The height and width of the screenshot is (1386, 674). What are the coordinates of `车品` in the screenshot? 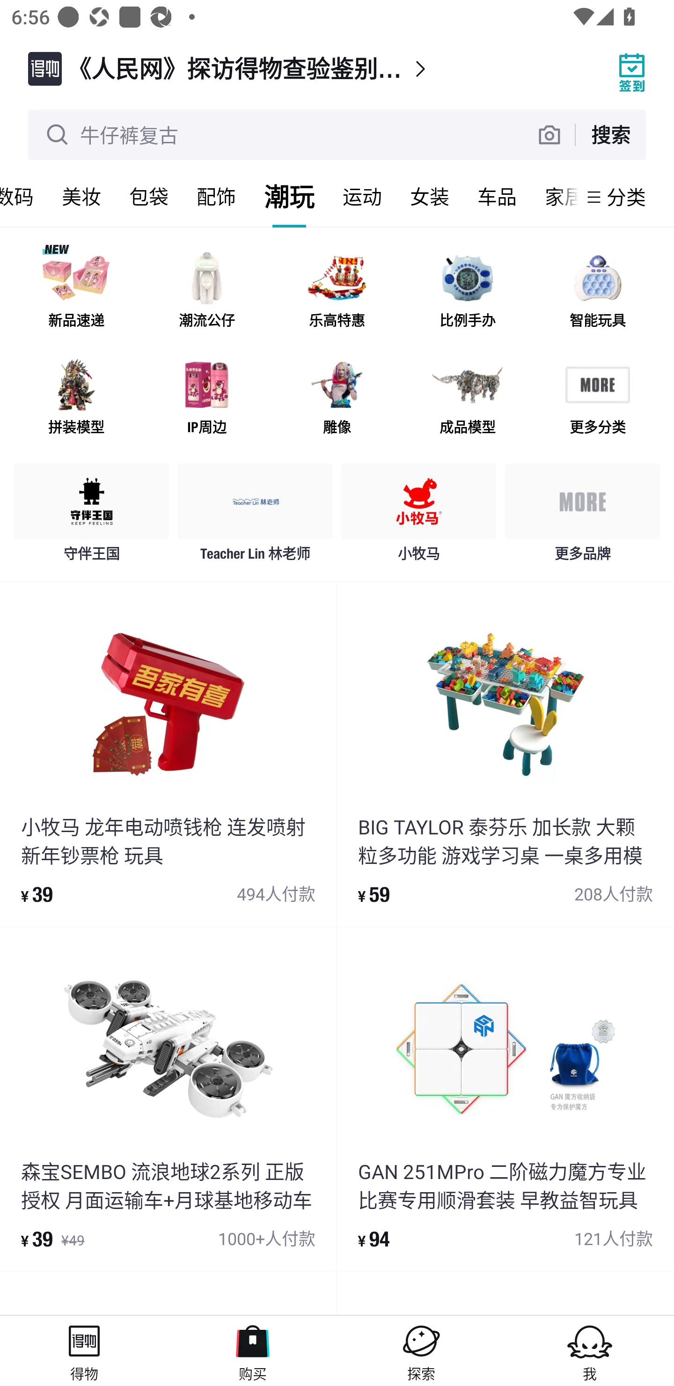 It's located at (497, 197).